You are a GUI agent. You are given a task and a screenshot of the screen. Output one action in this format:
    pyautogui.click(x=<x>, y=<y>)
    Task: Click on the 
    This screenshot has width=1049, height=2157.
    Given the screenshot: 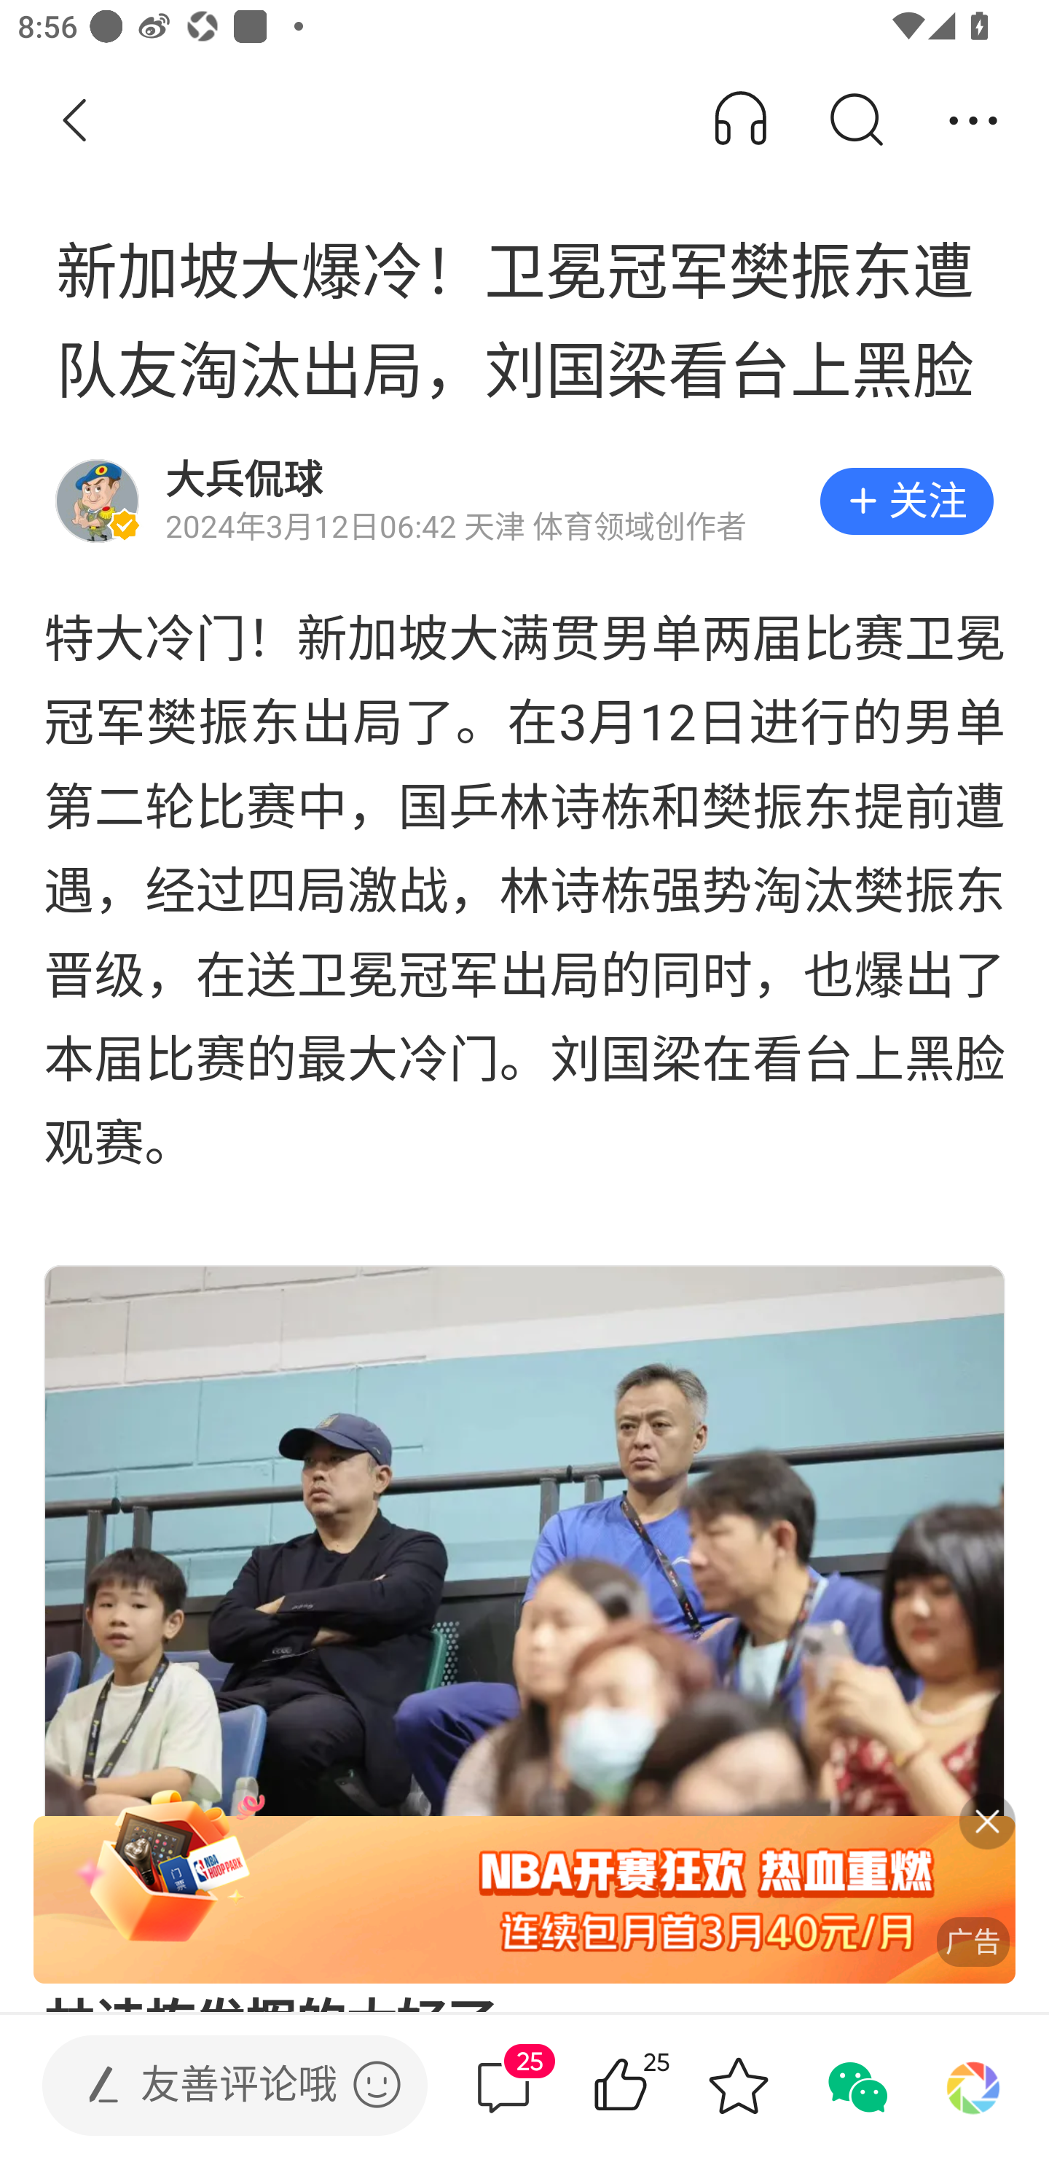 What is the action you would take?
    pyautogui.click(x=377, y=2084)
    